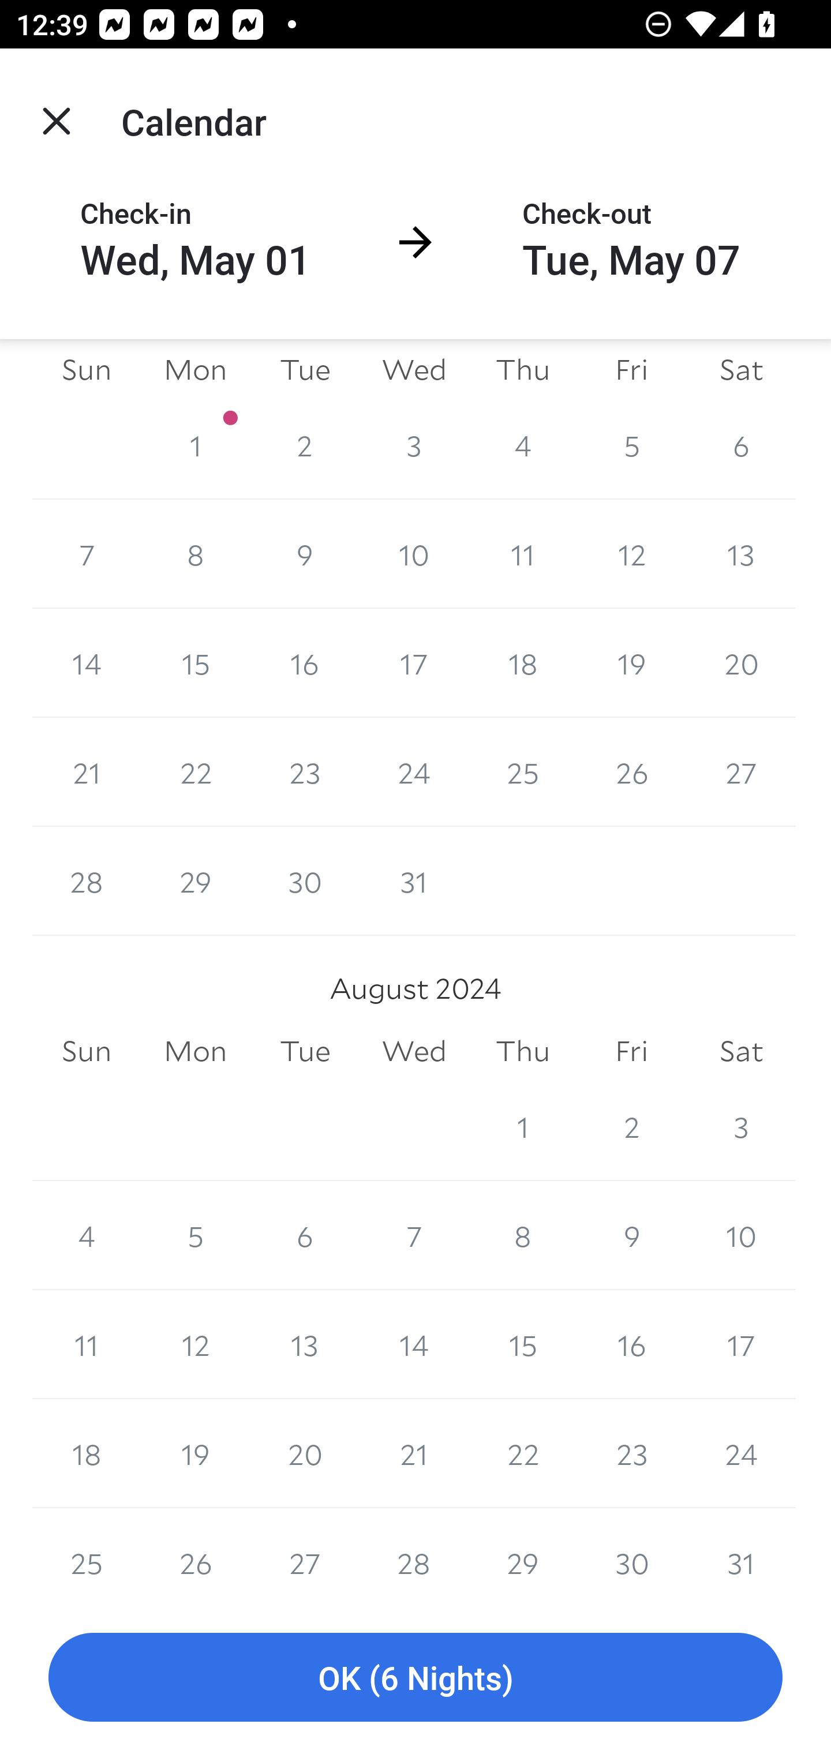  I want to click on Sat, so click(741, 1051).